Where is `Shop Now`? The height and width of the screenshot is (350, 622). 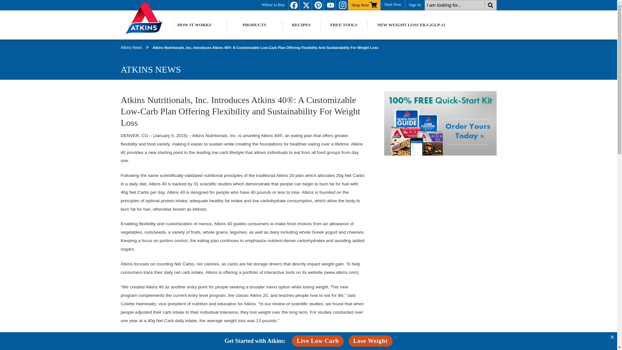 Shop Now is located at coordinates (364, 5).